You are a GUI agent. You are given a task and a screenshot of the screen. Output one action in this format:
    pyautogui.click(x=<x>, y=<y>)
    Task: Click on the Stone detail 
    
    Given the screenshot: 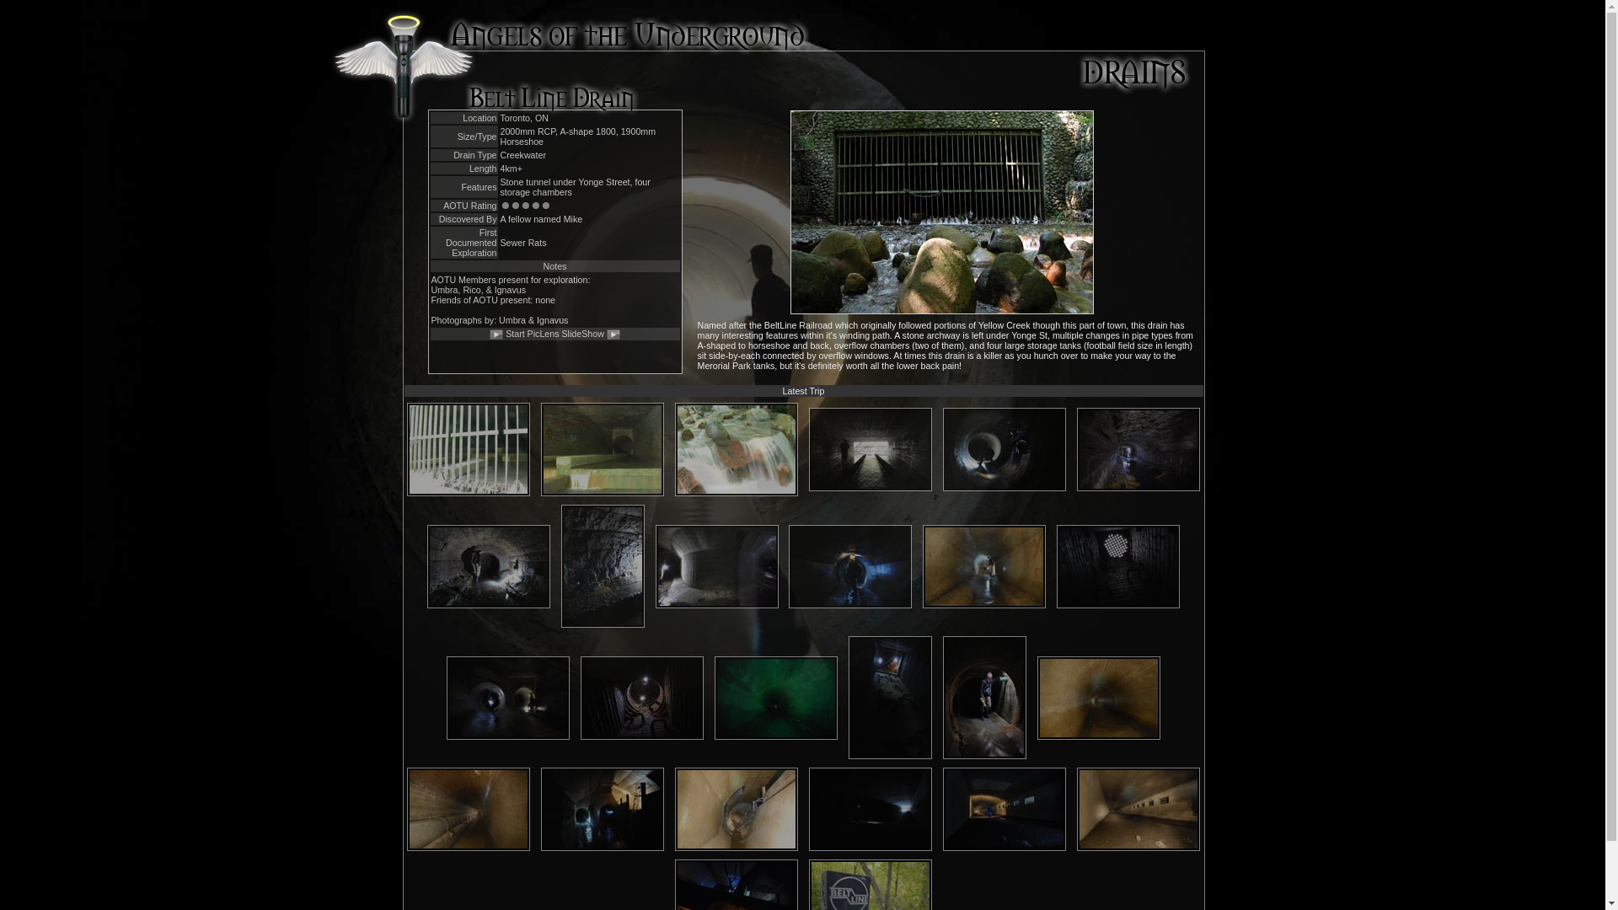 What is the action you would take?
    pyautogui.click(x=603, y=565)
    